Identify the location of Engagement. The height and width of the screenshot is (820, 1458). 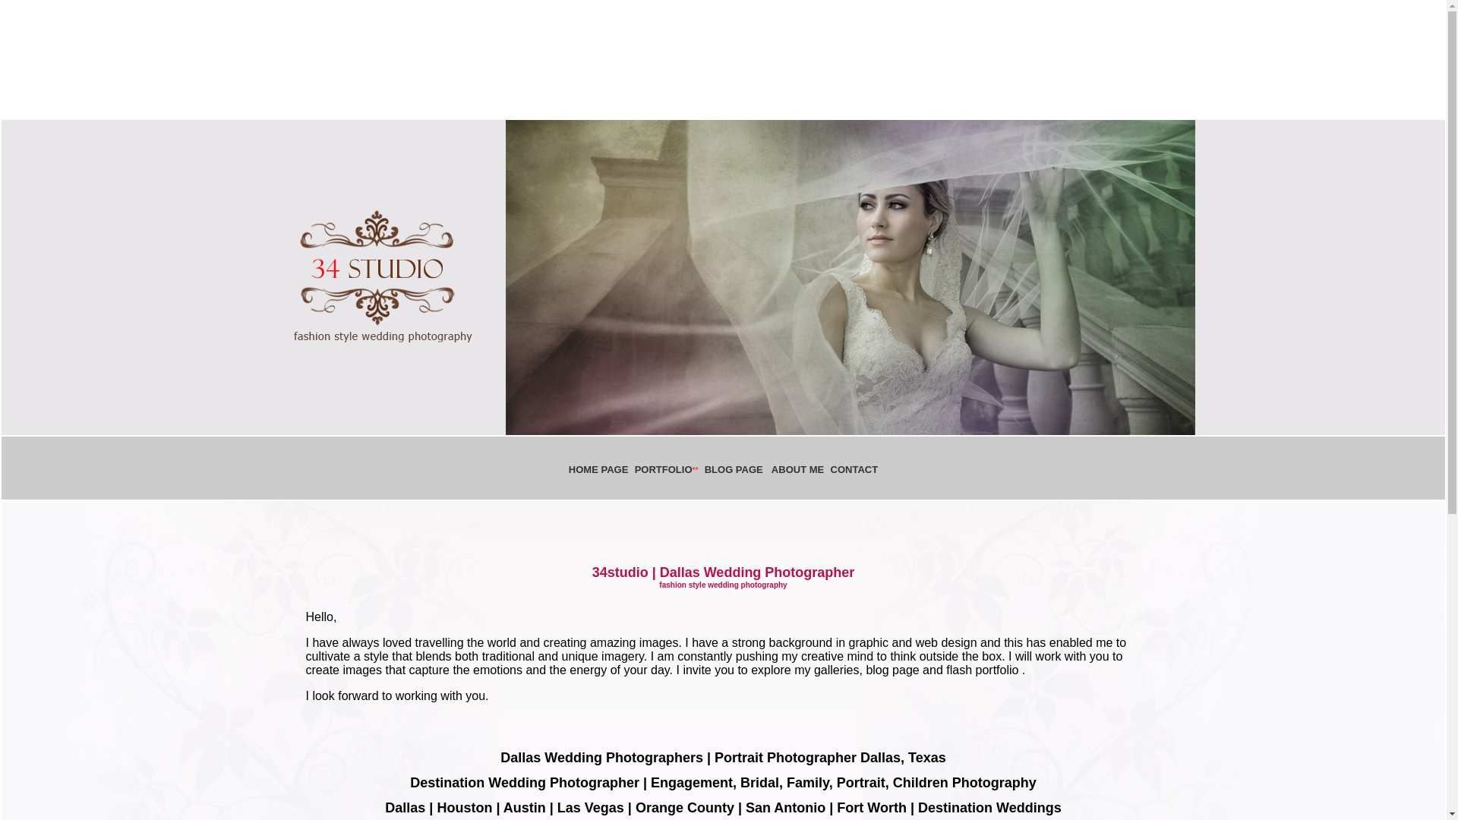
(691, 783).